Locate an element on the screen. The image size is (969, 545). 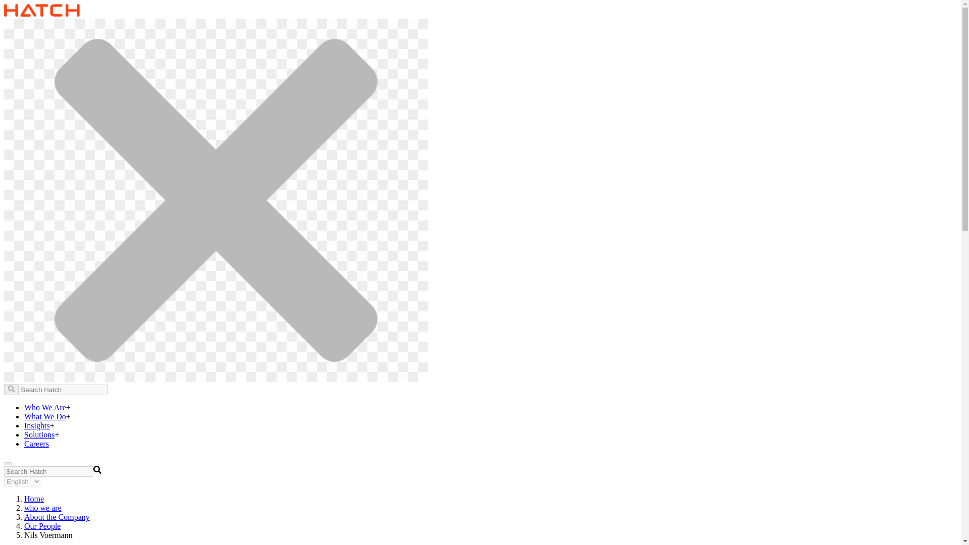
about-the-company is located at coordinates (57, 517).